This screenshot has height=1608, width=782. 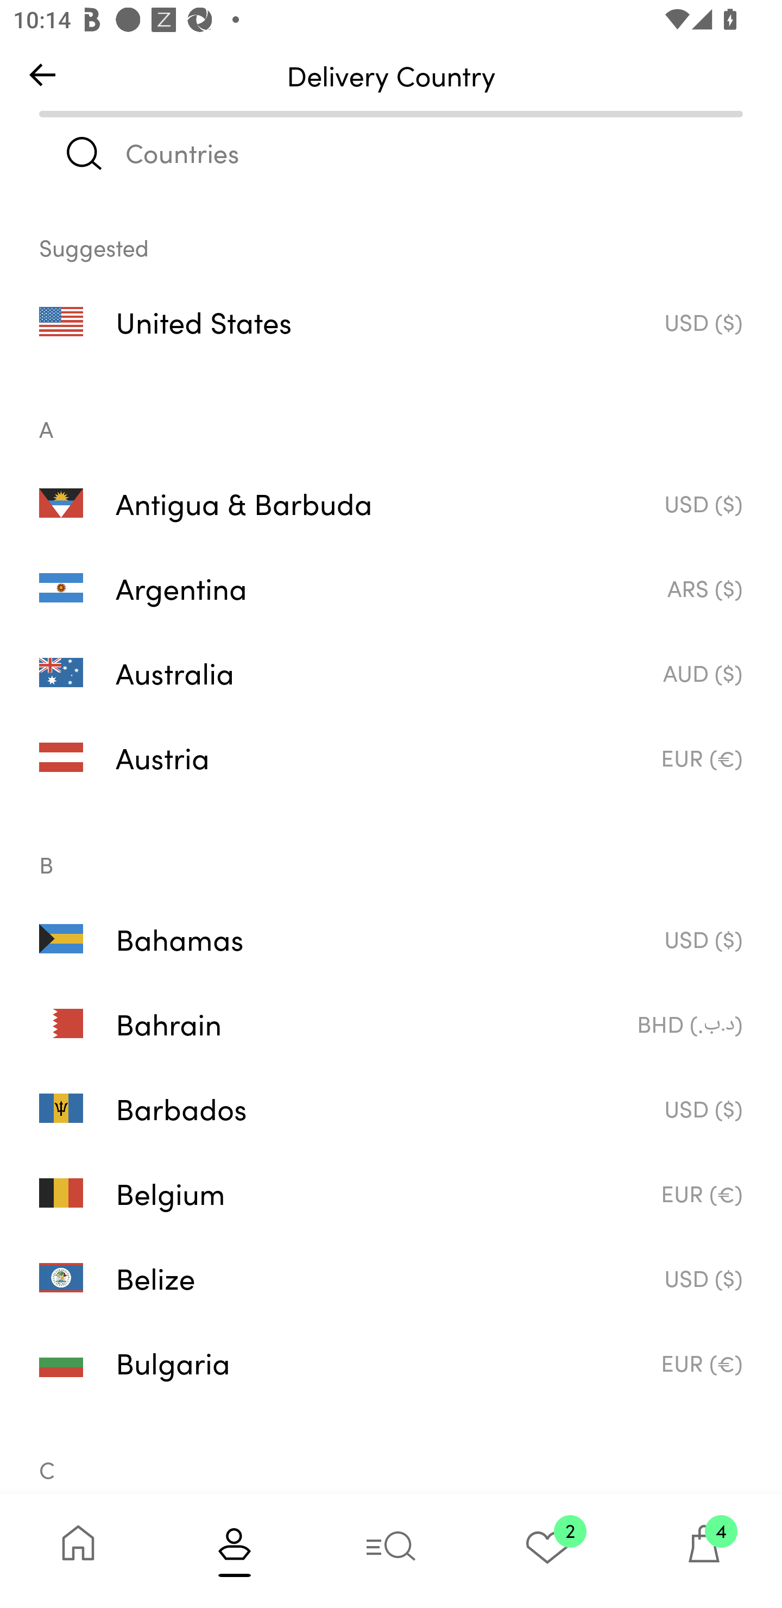 I want to click on Belize USD ($), so click(x=391, y=1278).